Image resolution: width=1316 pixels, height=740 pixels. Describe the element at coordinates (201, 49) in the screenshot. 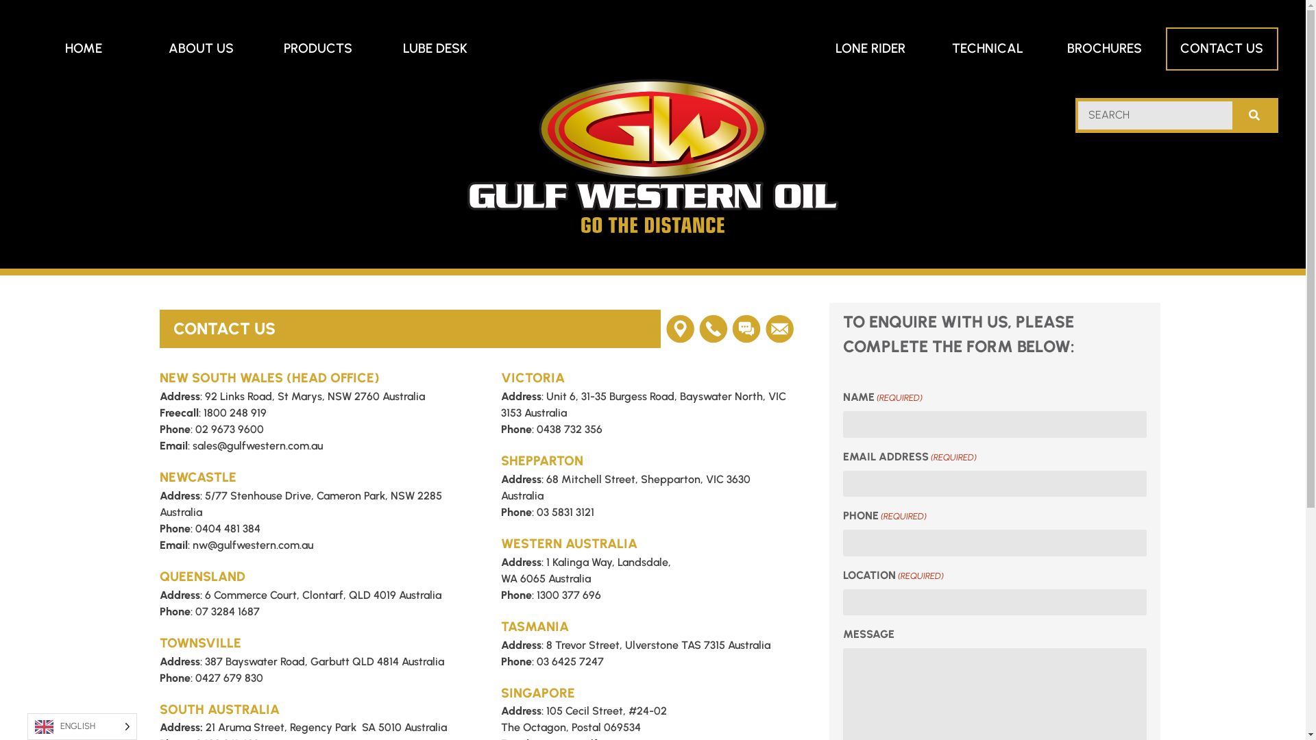

I see `ABOUT US` at that location.